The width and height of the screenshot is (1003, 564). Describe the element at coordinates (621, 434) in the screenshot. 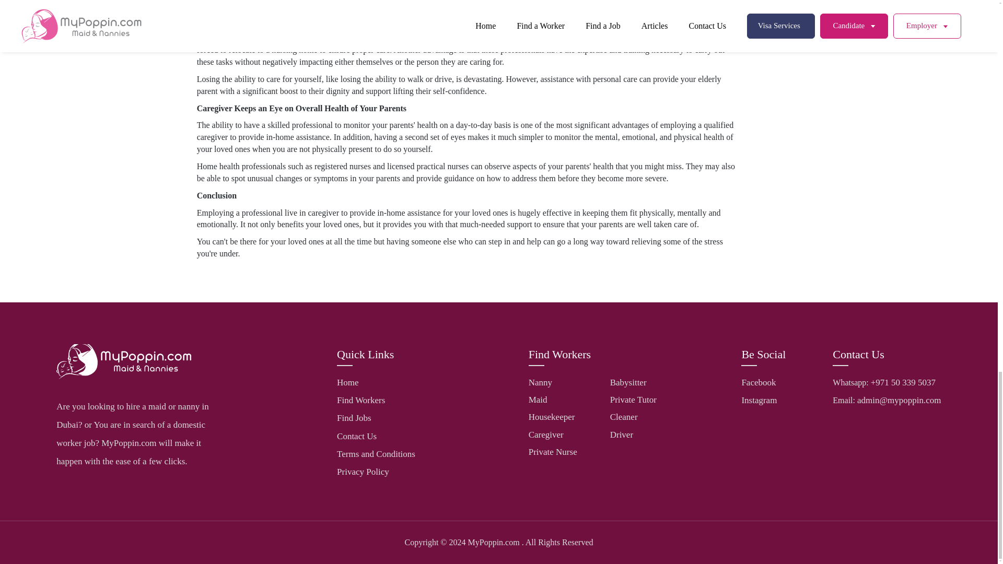

I see `Driver` at that location.